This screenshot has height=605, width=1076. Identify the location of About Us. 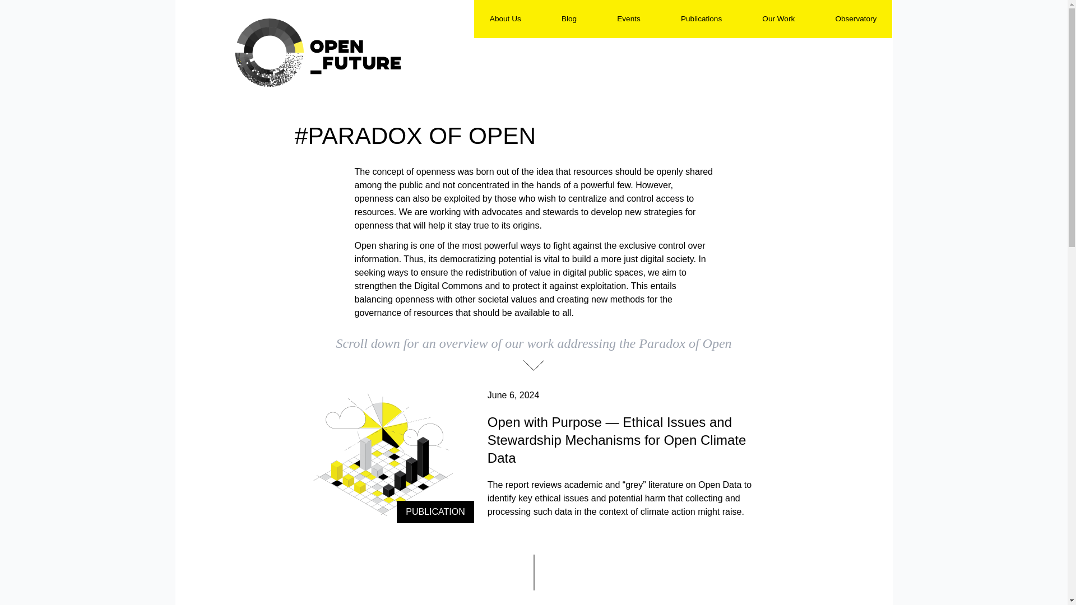
(505, 18).